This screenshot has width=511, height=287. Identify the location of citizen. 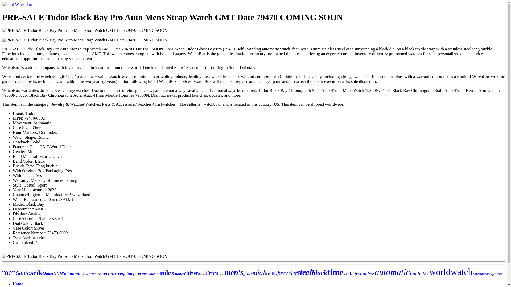
(191, 273).